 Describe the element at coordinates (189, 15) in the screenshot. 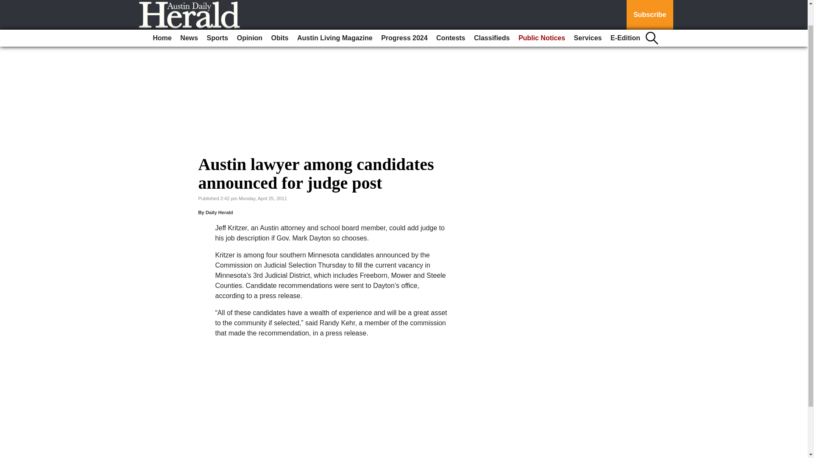

I see `News` at that location.